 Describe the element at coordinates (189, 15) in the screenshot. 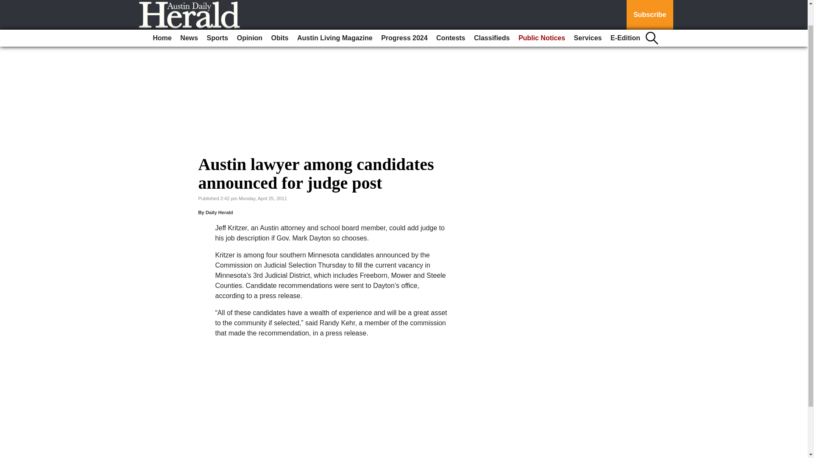

I see `News` at that location.